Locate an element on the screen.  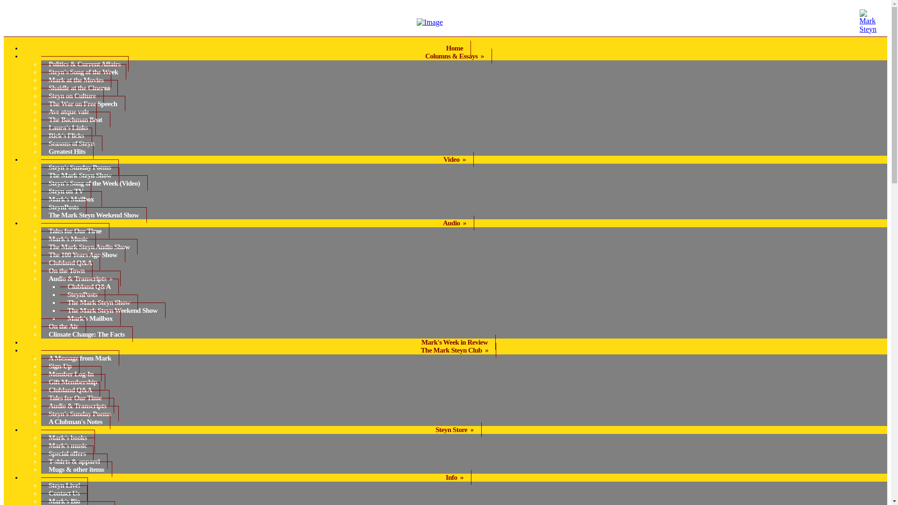
Mark's Music is located at coordinates (68, 238).